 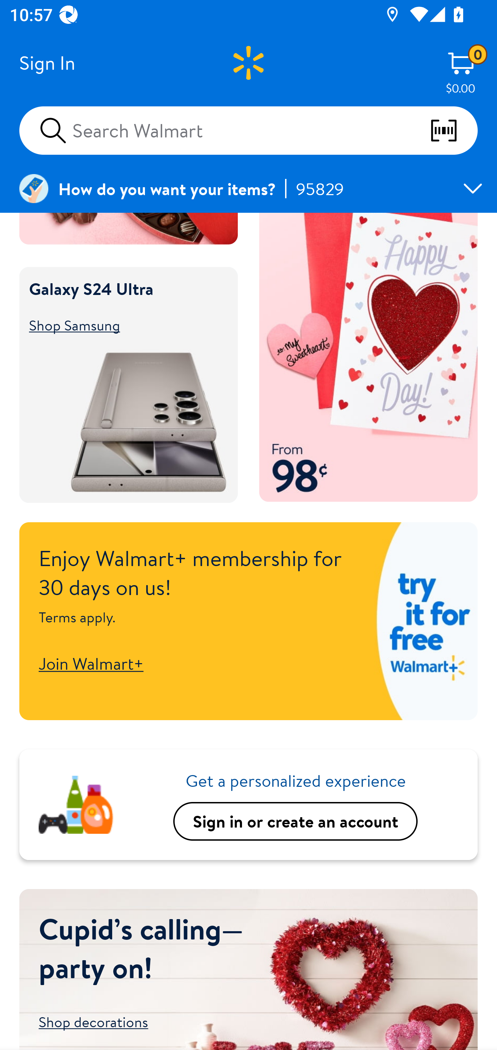 I want to click on Sign In, so click(x=47, y=63).